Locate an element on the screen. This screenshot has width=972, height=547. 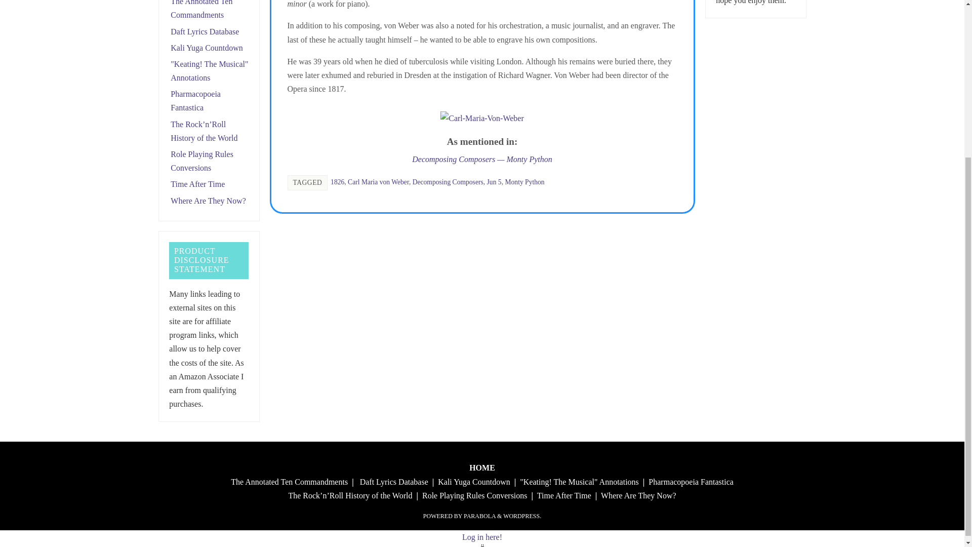
Role Playing Rules Conversions is located at coordinates (475, 495).